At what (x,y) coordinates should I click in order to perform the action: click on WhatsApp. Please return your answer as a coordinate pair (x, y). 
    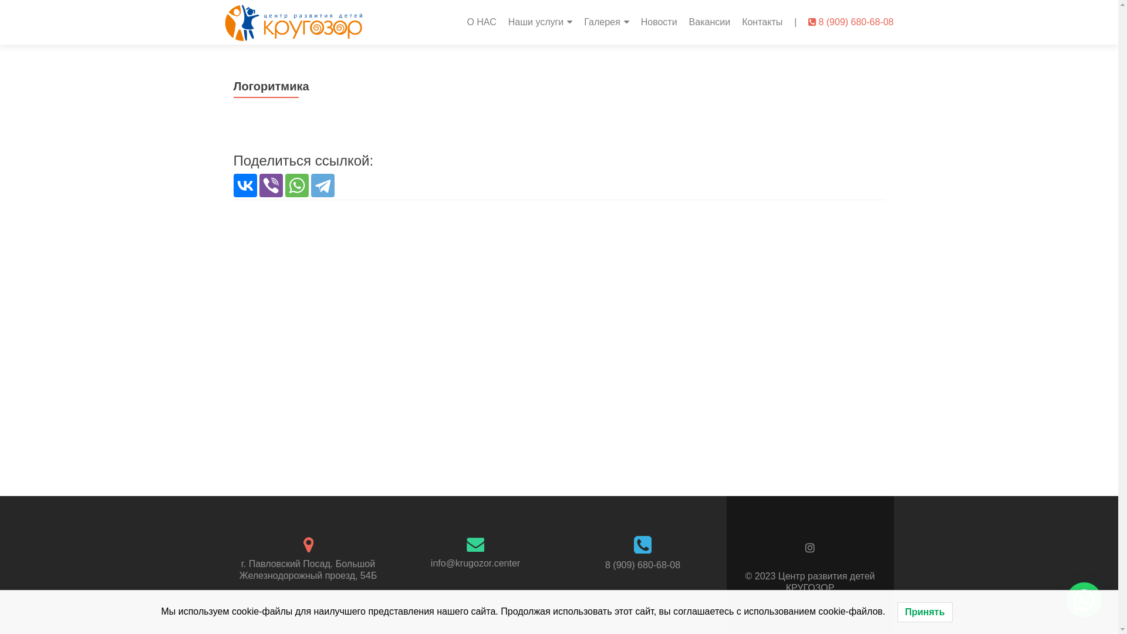
    Looking at the image, I should click on (297, 186).